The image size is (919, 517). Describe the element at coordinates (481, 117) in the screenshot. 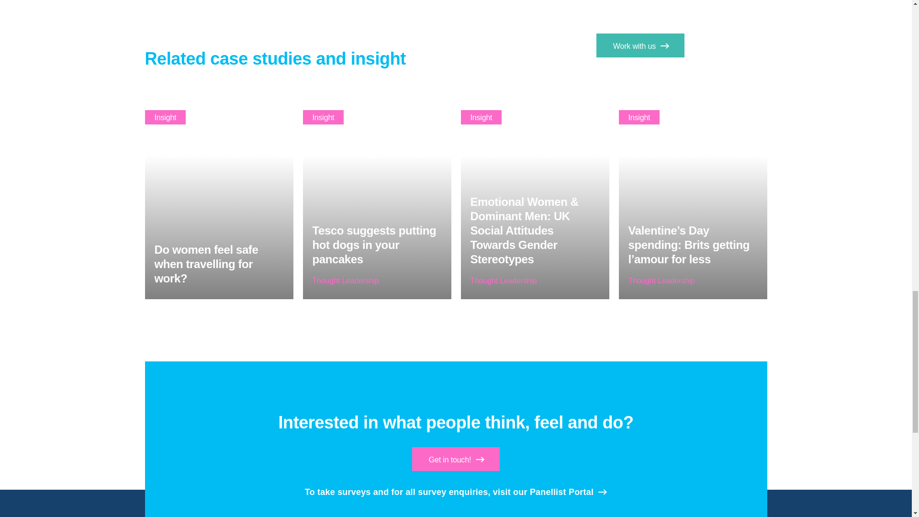

I see `Insight` at that location.